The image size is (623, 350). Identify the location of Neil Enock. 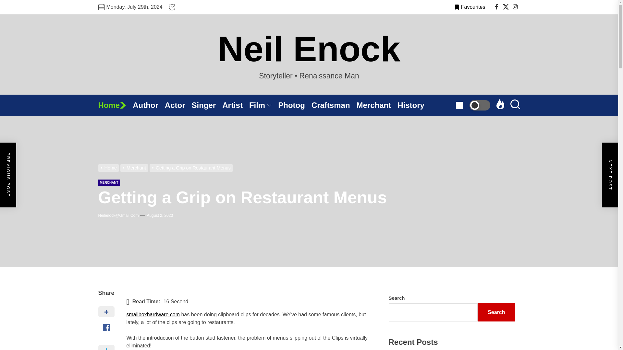
(309, 49).